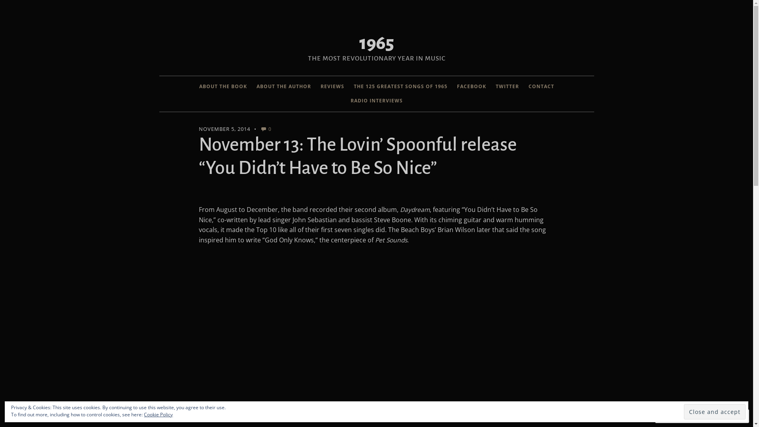  Describe the element at coordinates (716, 416) in the screenshot. I see `Follow` at that location.